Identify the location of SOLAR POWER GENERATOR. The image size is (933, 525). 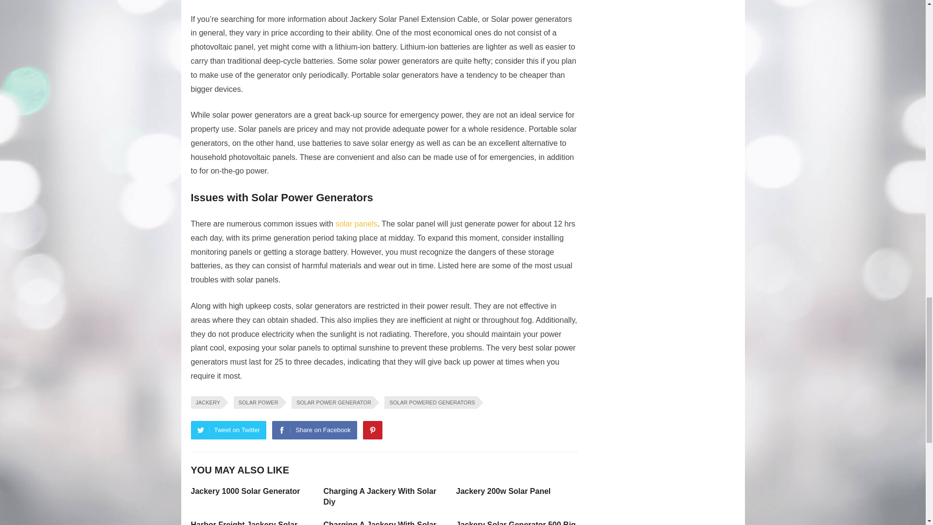
(332, 402).